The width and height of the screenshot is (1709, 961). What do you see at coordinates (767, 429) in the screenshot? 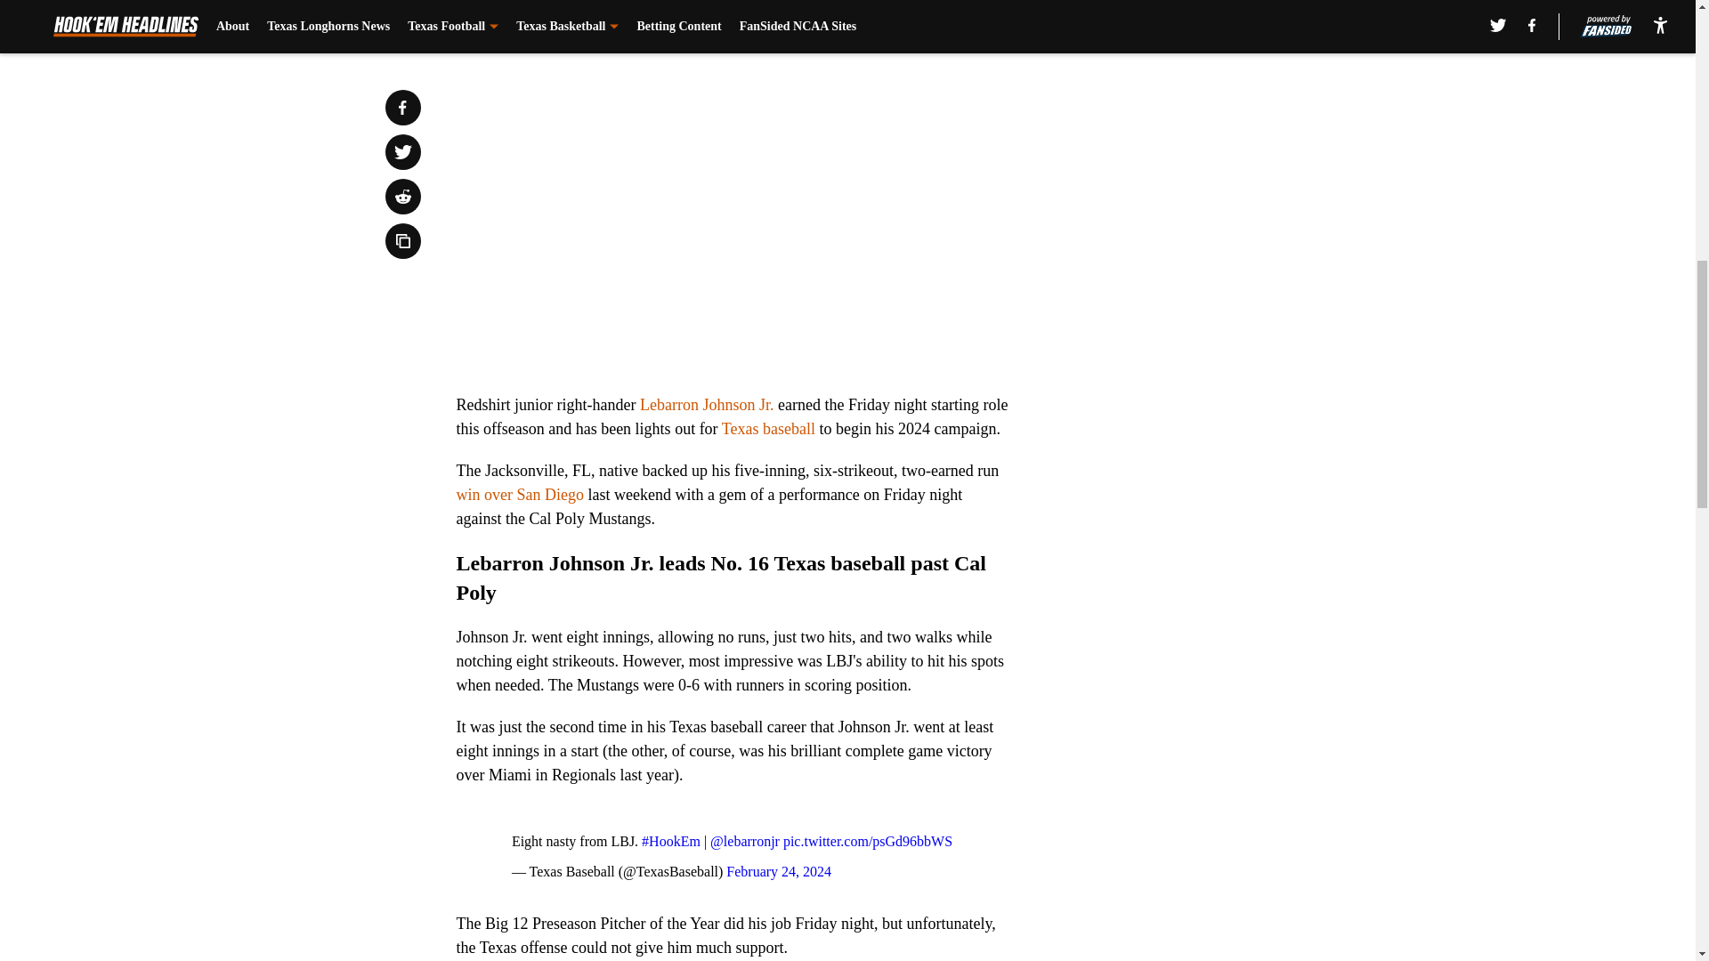
I see `Texas baseball` at bounding box center [767, 429].